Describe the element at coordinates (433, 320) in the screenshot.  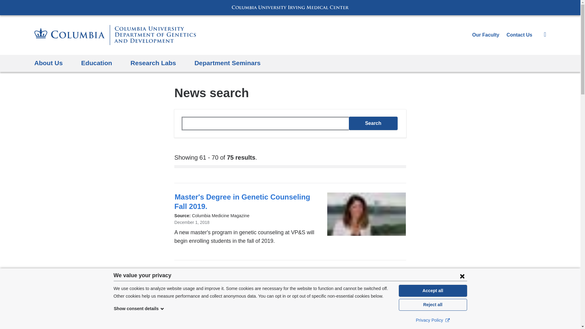
I see `Privacy Policy External link Opens in a new window` at that location.